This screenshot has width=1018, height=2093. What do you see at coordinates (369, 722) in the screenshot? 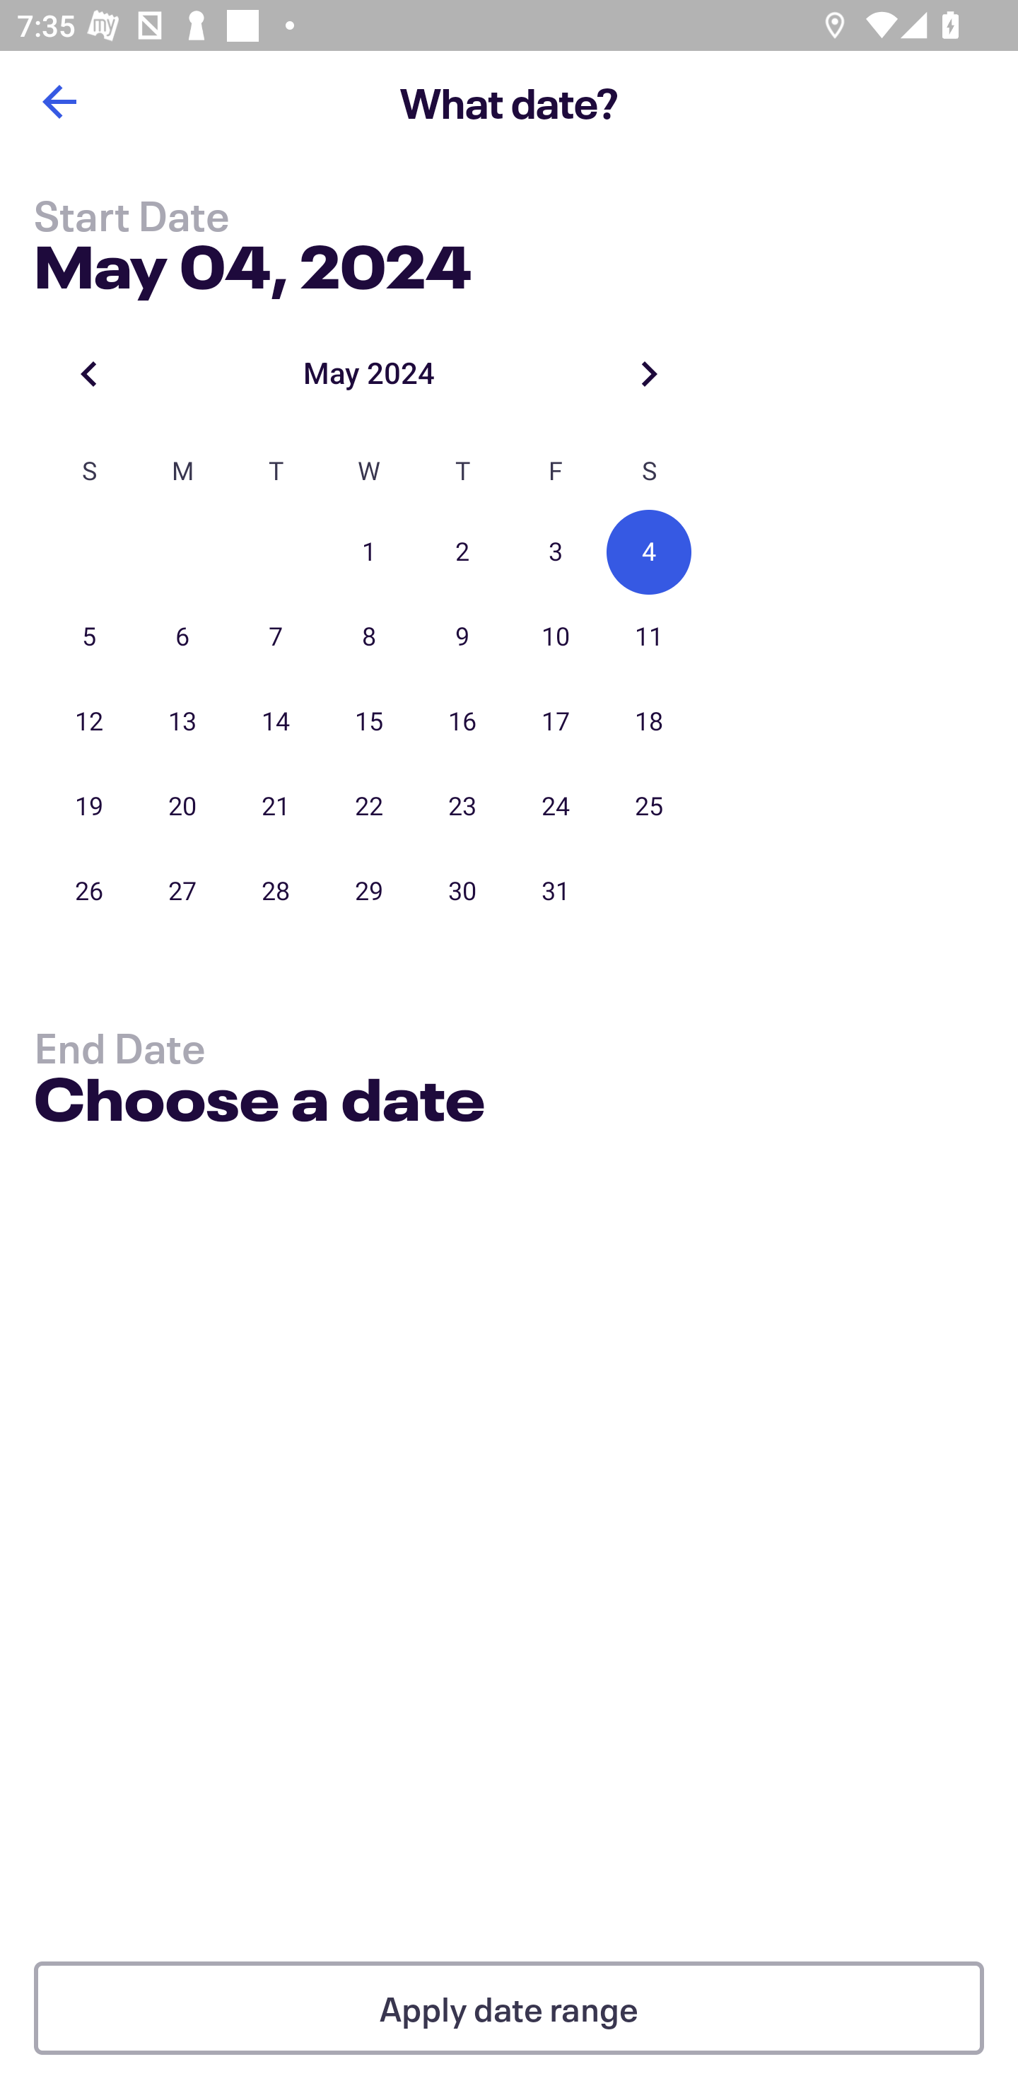
I see `15 15 May 2024` at bounding box center [369, 722].